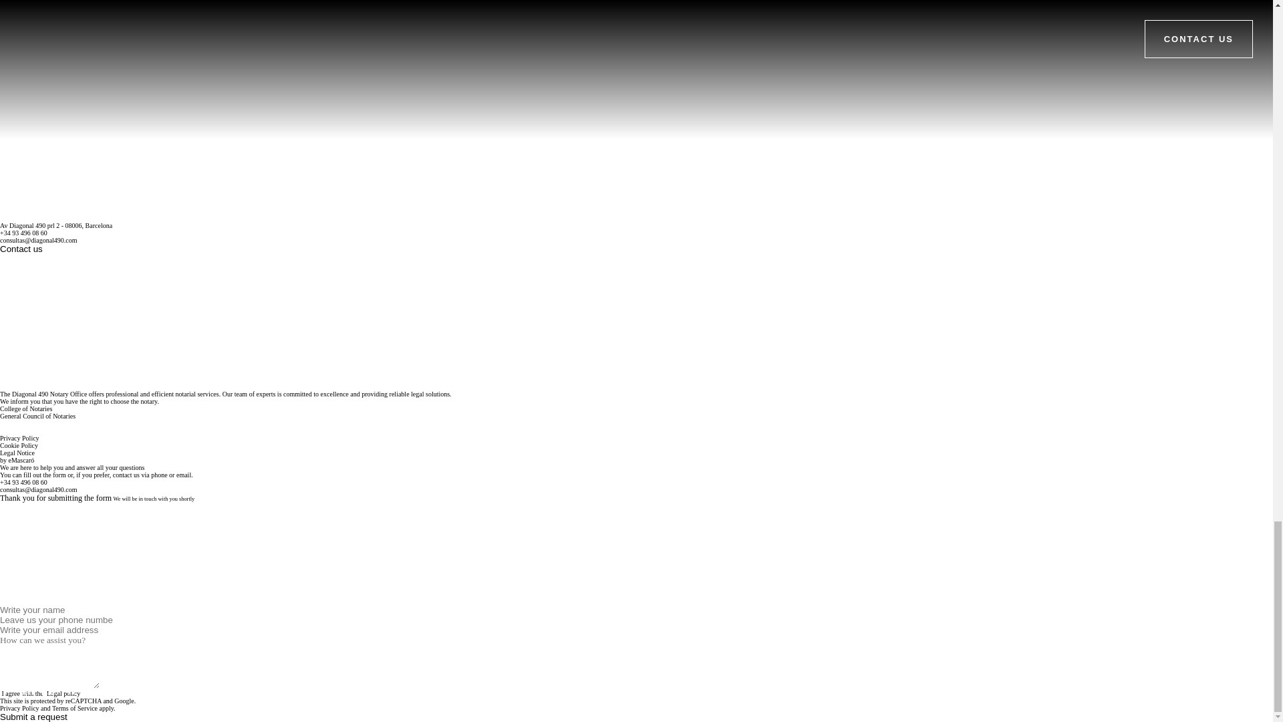 This screenshot has width=1283, height=722. I want to click on General Council of Notaries, so click(37, 416).